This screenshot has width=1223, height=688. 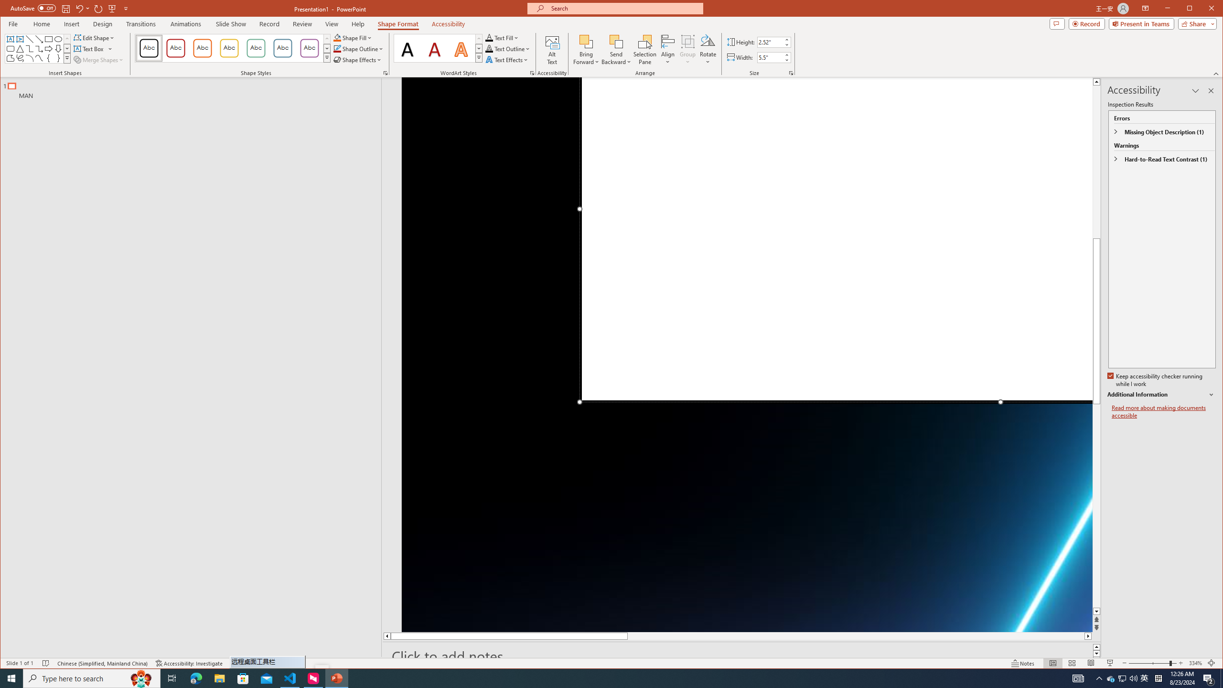 I want to click on Send Backward, so click(x=616, y=50).